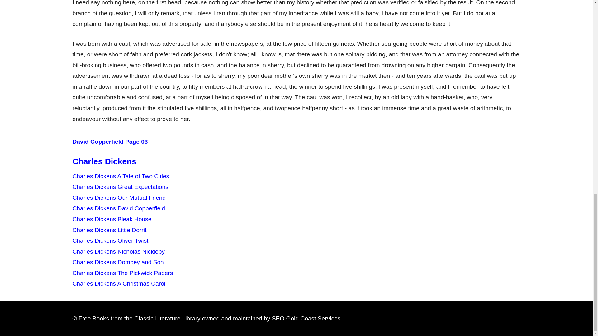  Describe the element at coordinates (118, 251) in the screenshot. I see `Charles Dickens Nicholas Nickleby` at that location.